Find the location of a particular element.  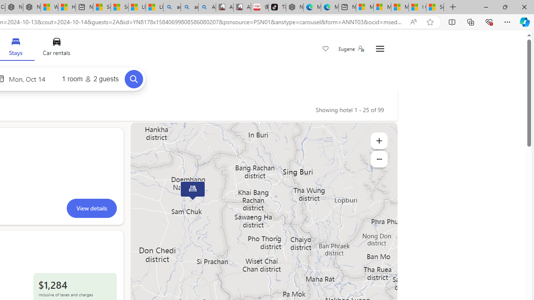

Huge shark washes ashore at New York City beach | Watch is located at coordinates (67, 7).